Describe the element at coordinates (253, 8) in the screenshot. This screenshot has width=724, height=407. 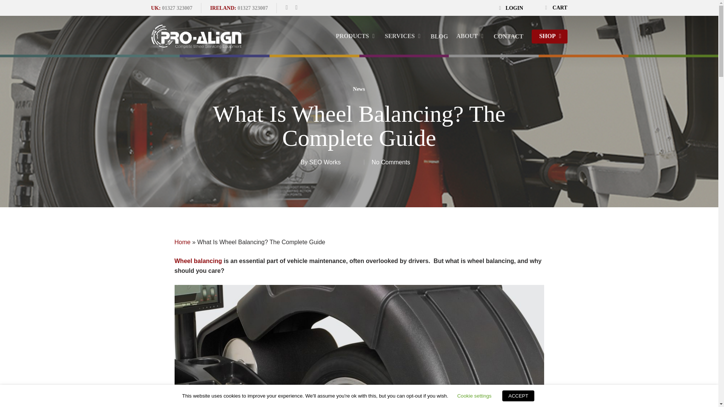
I see `01327 323007` at that location.